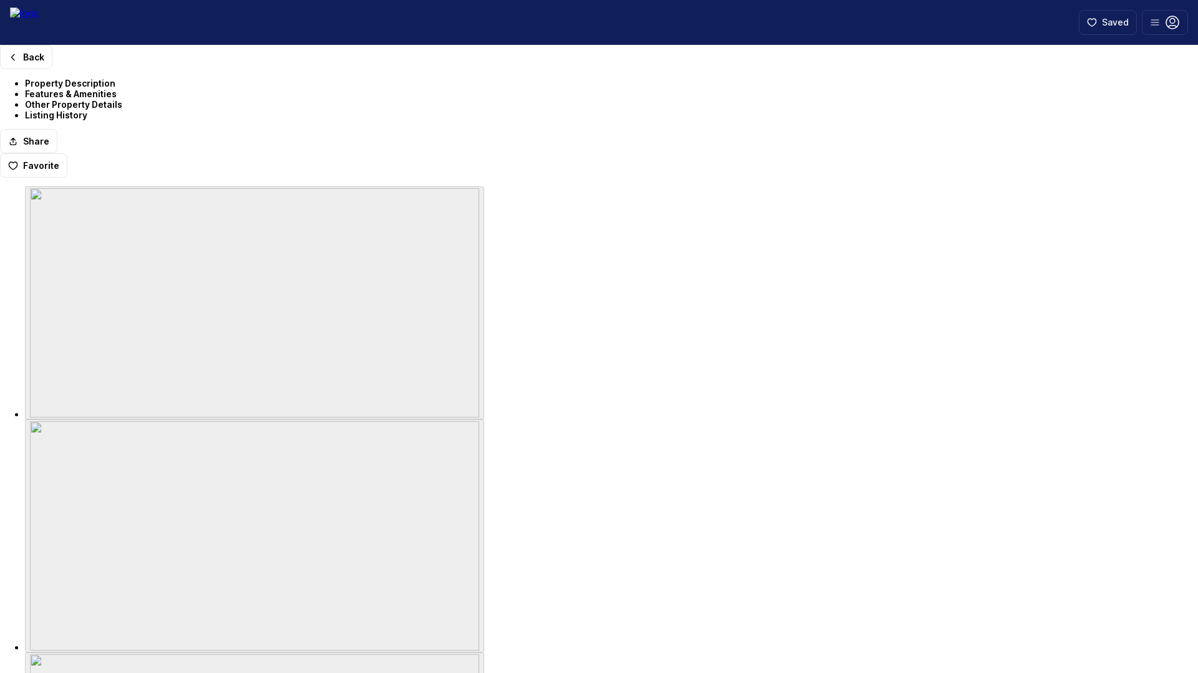 This screenshot has height=673, width=1198. What do you see at coordinates (34, 166) in the screenshot?
I see `Favorite` at bounding box center [34, 166].